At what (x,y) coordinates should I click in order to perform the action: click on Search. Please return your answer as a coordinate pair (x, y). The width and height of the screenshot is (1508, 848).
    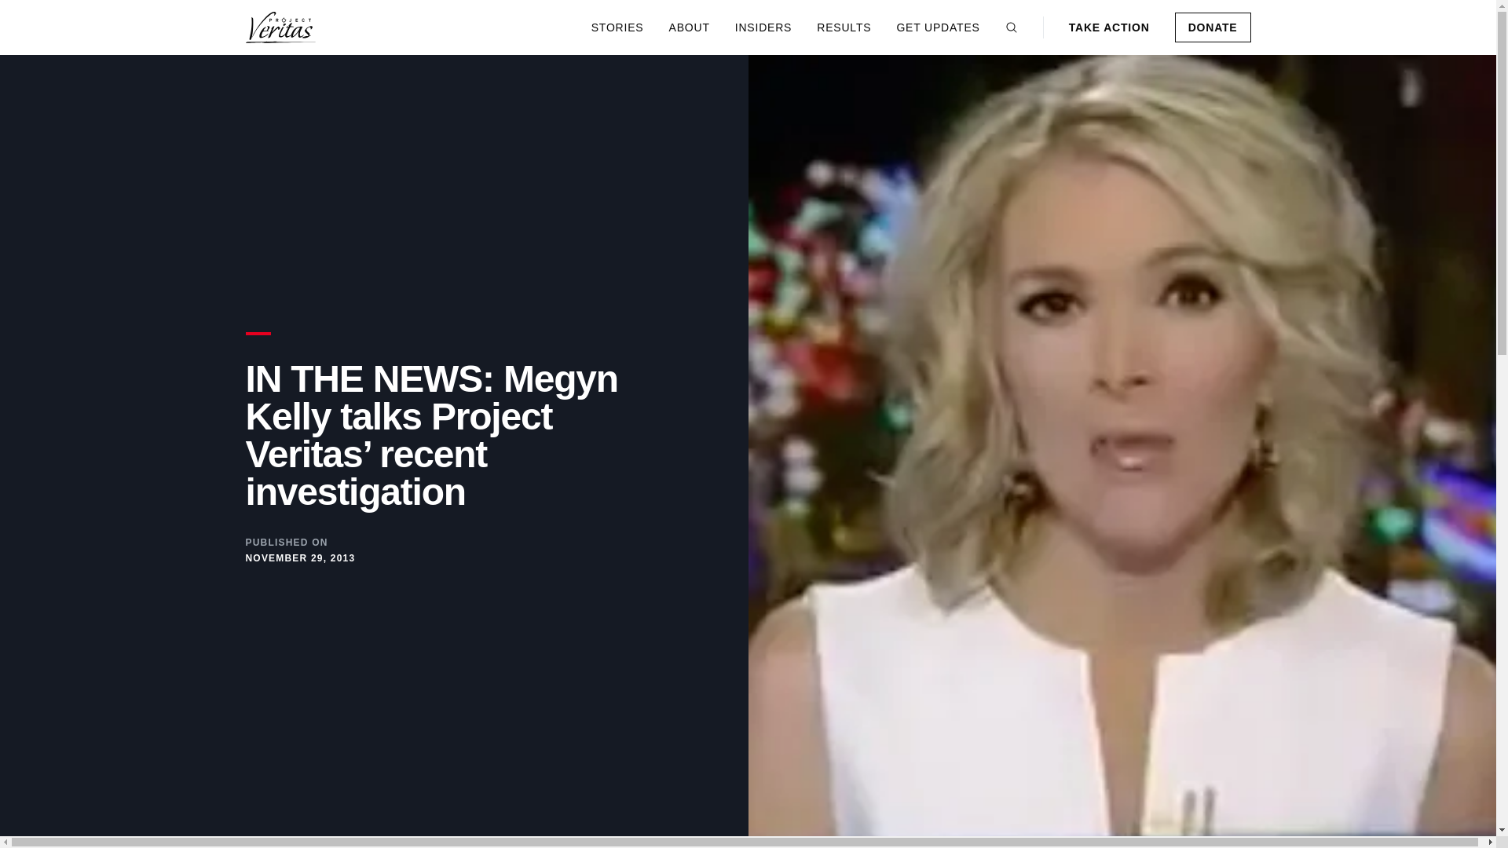
    Looking at the image, I should click on (1012, 27).